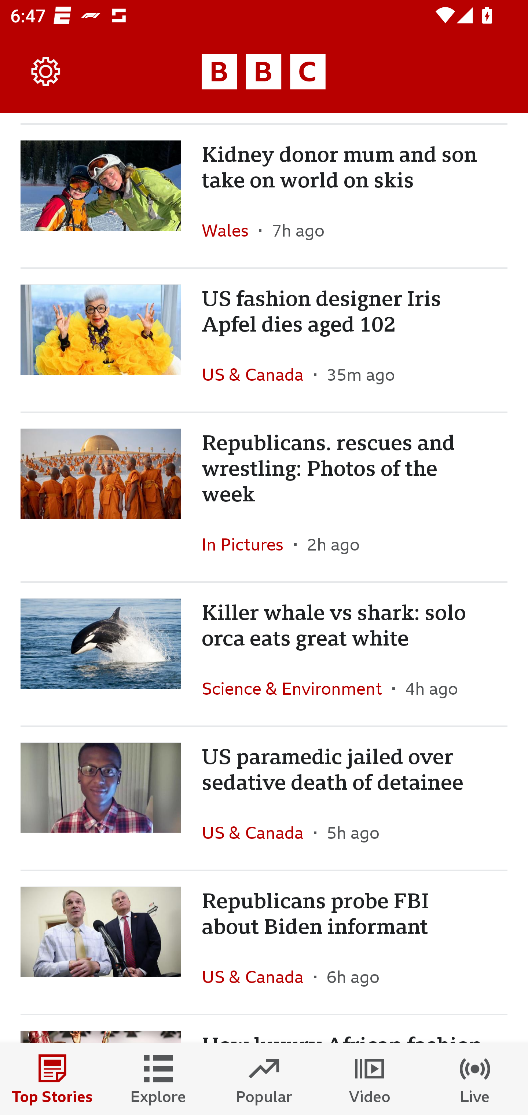 This screenshot has height=1115, width=528. I want to click on In Pictures In the section In Pictures, so click(248, 544).